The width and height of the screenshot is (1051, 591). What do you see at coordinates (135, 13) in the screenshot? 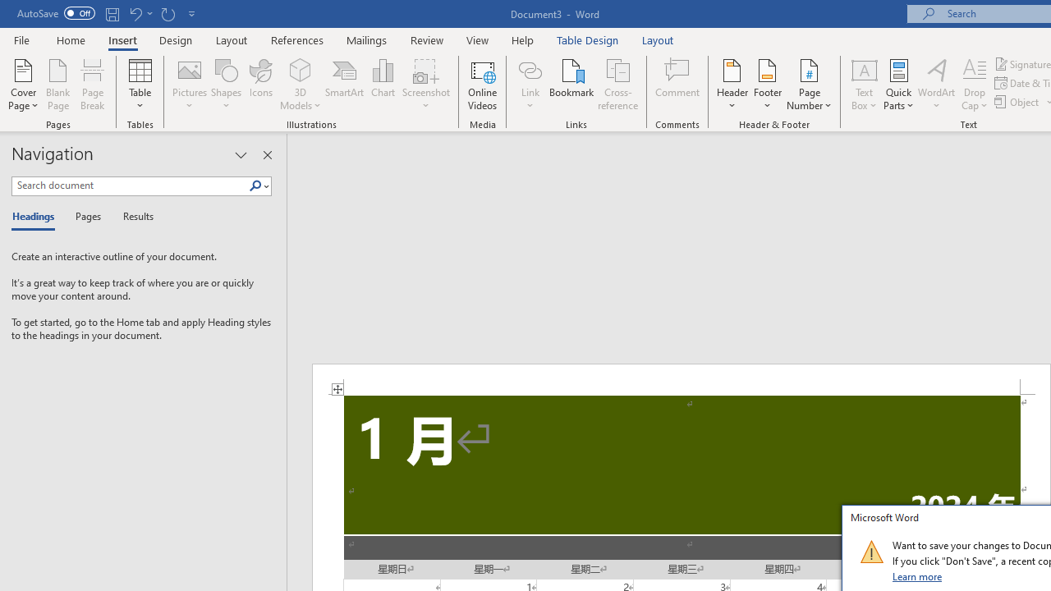
I see `Undo Increase Indent` at bounding box center [135, 13].